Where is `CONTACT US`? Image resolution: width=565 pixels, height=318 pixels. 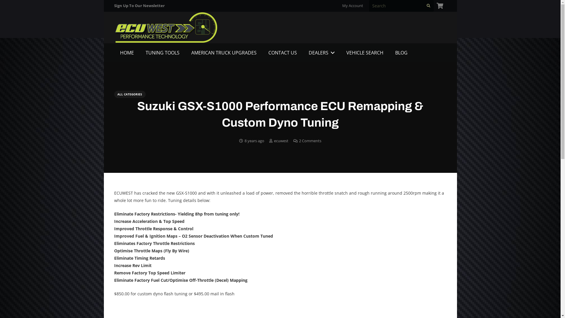 CONTACT US is located at coordinates (282, 53).